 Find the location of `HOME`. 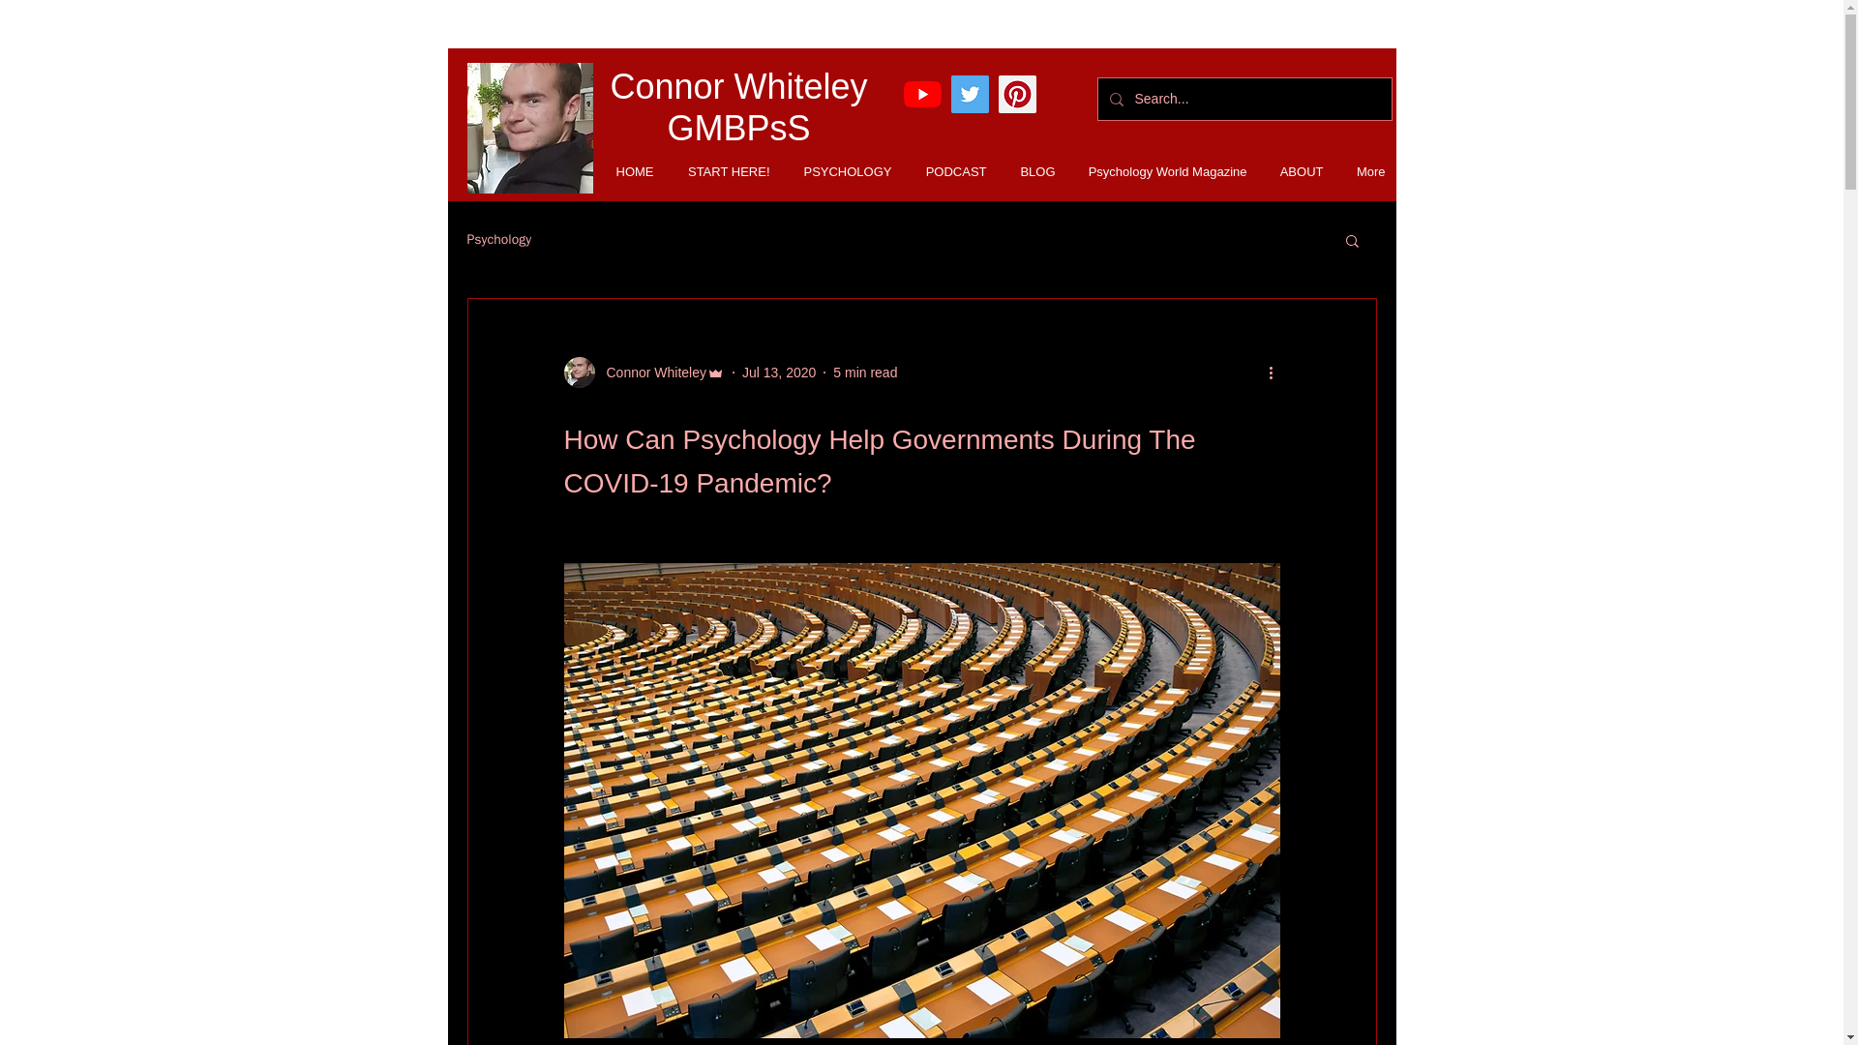

HOME is located at coordinates (627, 172).